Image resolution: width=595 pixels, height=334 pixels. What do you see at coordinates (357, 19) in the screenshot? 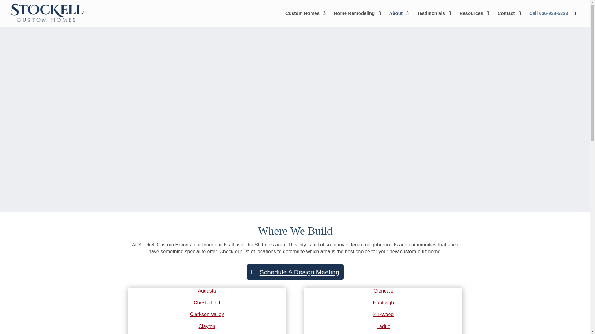
I see `Home Remodeling` at bounding box center [357, 19].